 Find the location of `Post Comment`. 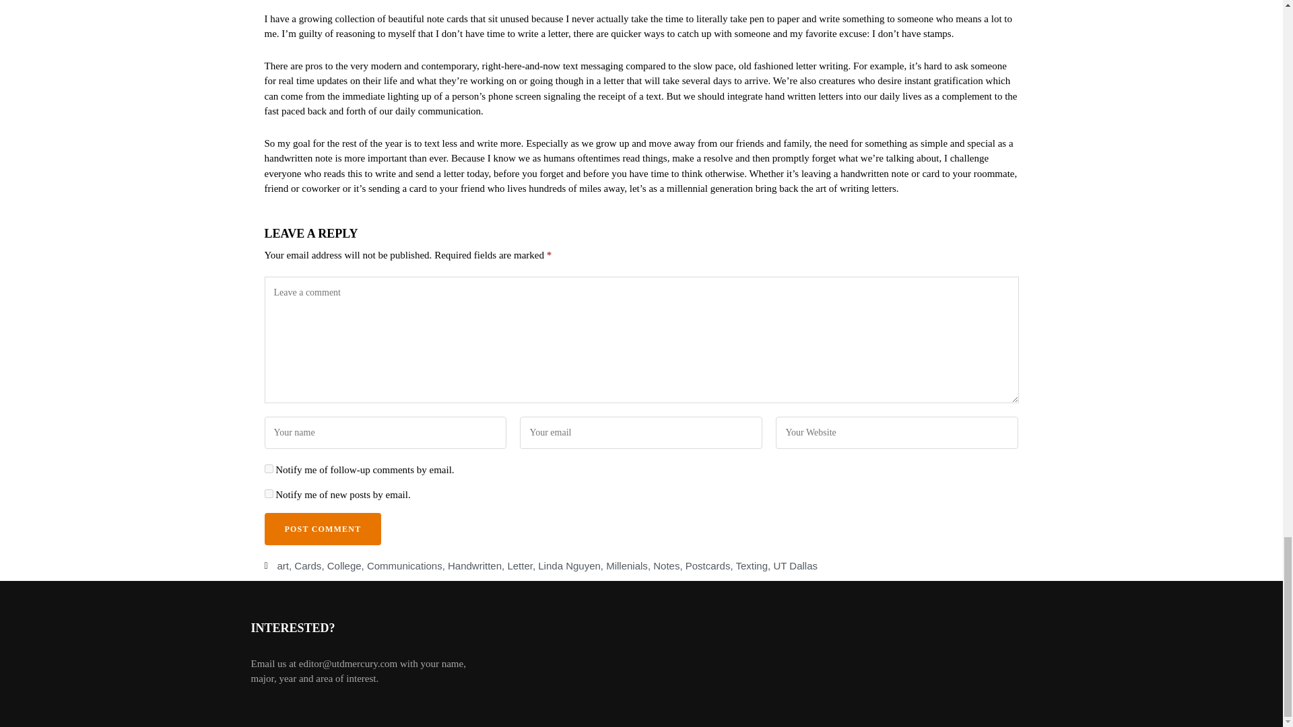

Post Comment is located at coordinates (322, 529).